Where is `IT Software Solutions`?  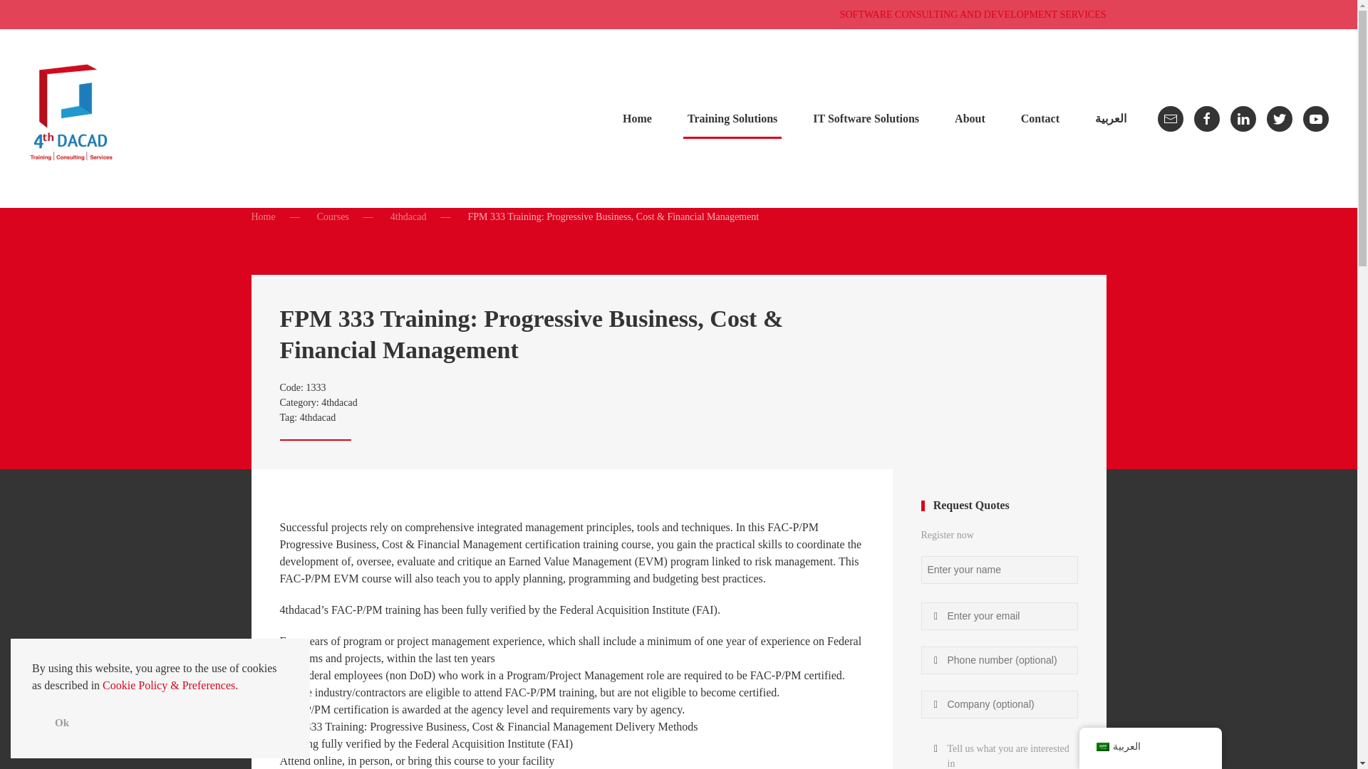 IT Software Solutions is located at coordinates (866, 118).